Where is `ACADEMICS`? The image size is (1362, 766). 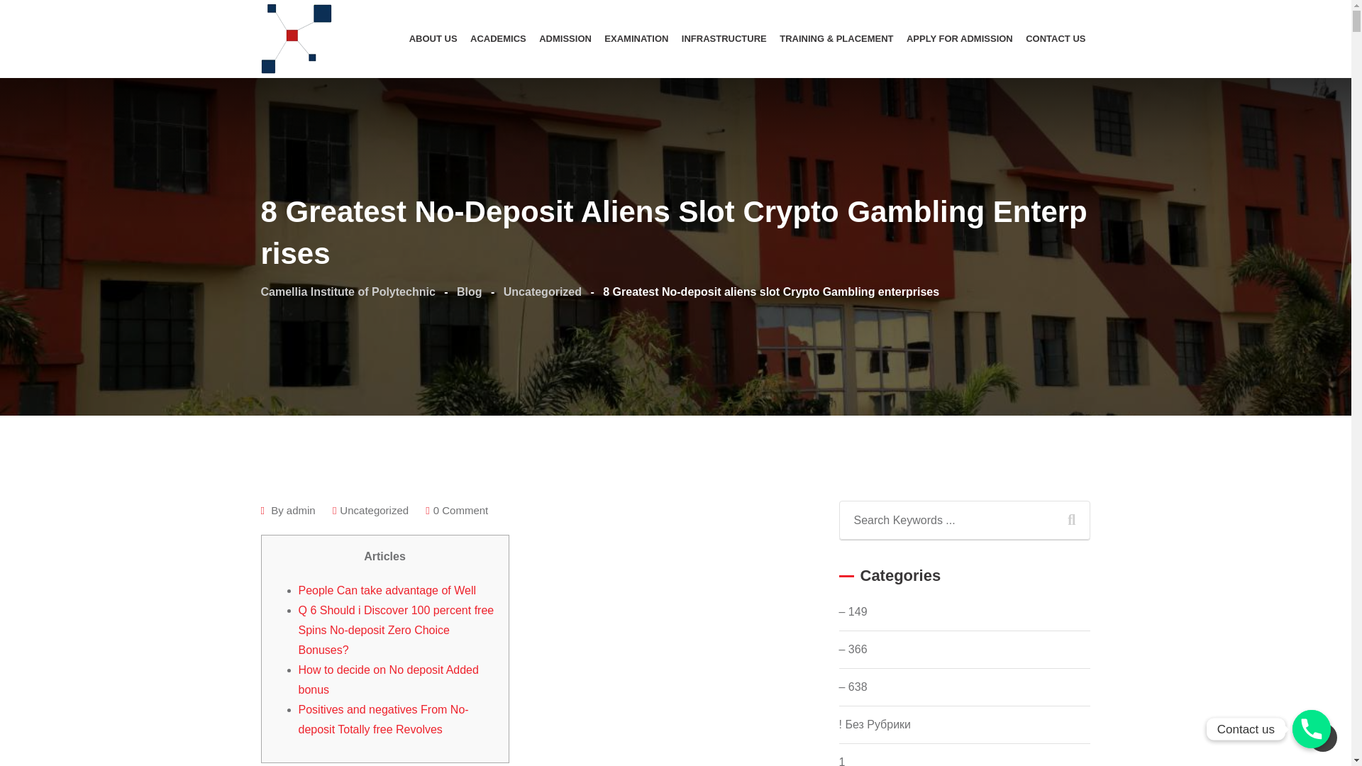
ACADEMICS is located at coordinates (498, 39).